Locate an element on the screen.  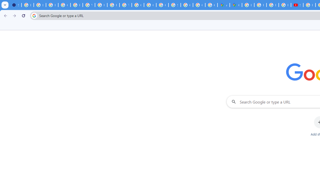
Privacy Help Center - Policies Help is located at coordinates (260, 5).